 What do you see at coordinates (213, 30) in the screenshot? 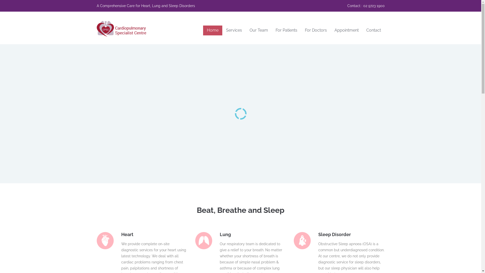
I see `Home` at bounding box center [213, 30].